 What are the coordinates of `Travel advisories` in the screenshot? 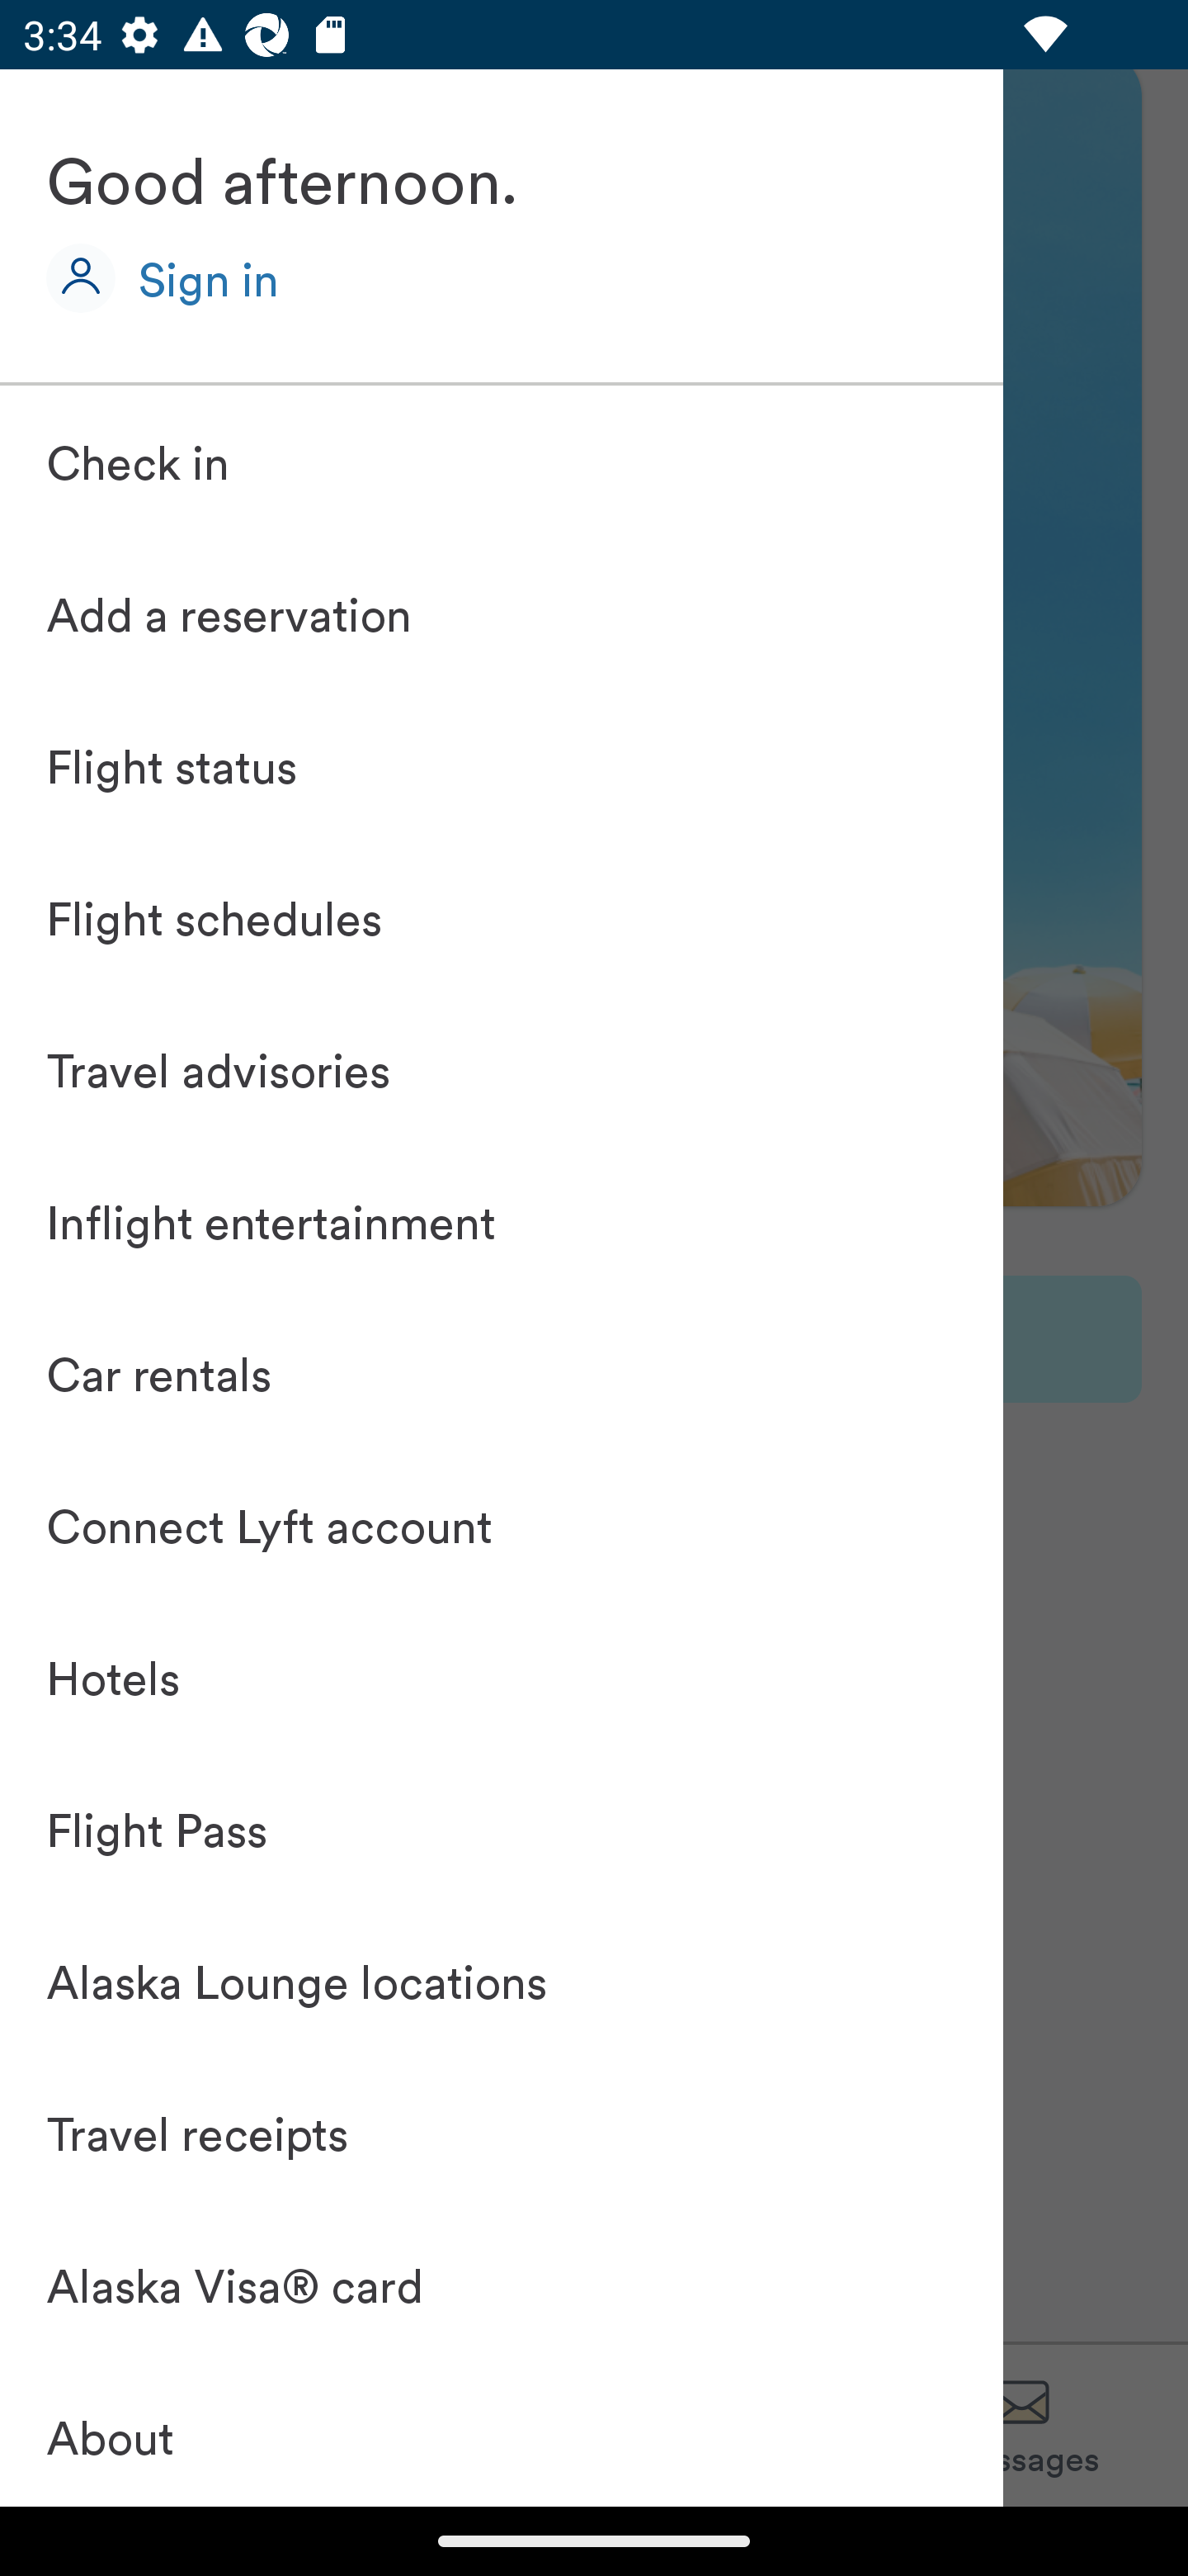 It's located at (502, 1070).